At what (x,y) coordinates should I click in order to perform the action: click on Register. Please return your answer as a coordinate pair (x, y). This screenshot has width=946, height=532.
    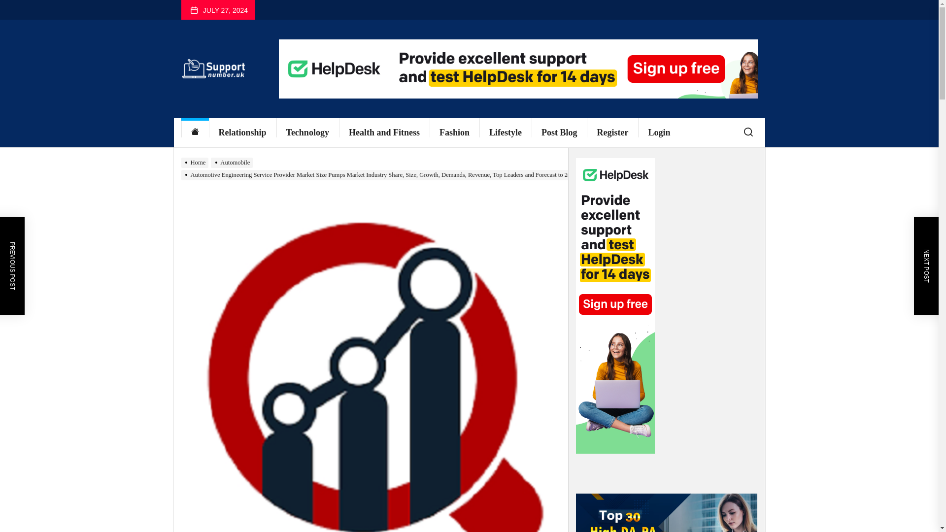
    Looking at the image, I should click on (612, 133).